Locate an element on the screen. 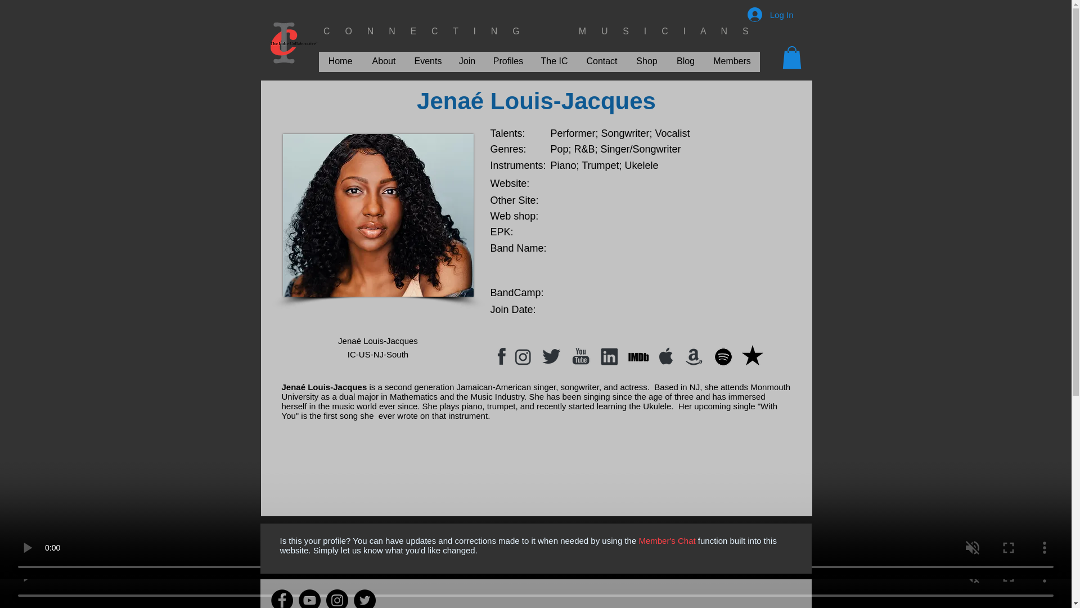  Home is located at coordinates (340, 61).